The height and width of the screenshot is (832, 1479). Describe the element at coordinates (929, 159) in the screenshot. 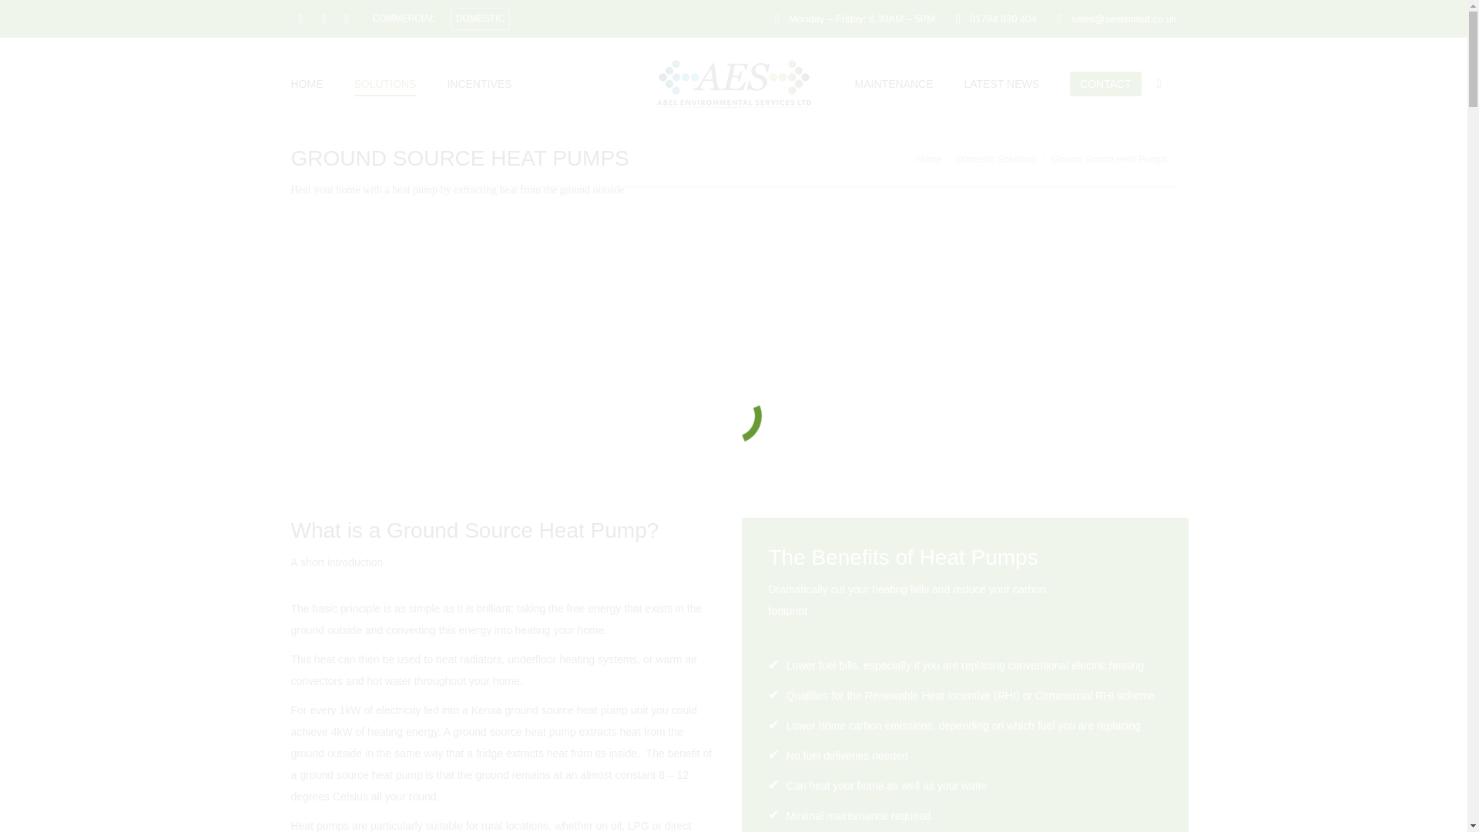

I see `Home` at that location.